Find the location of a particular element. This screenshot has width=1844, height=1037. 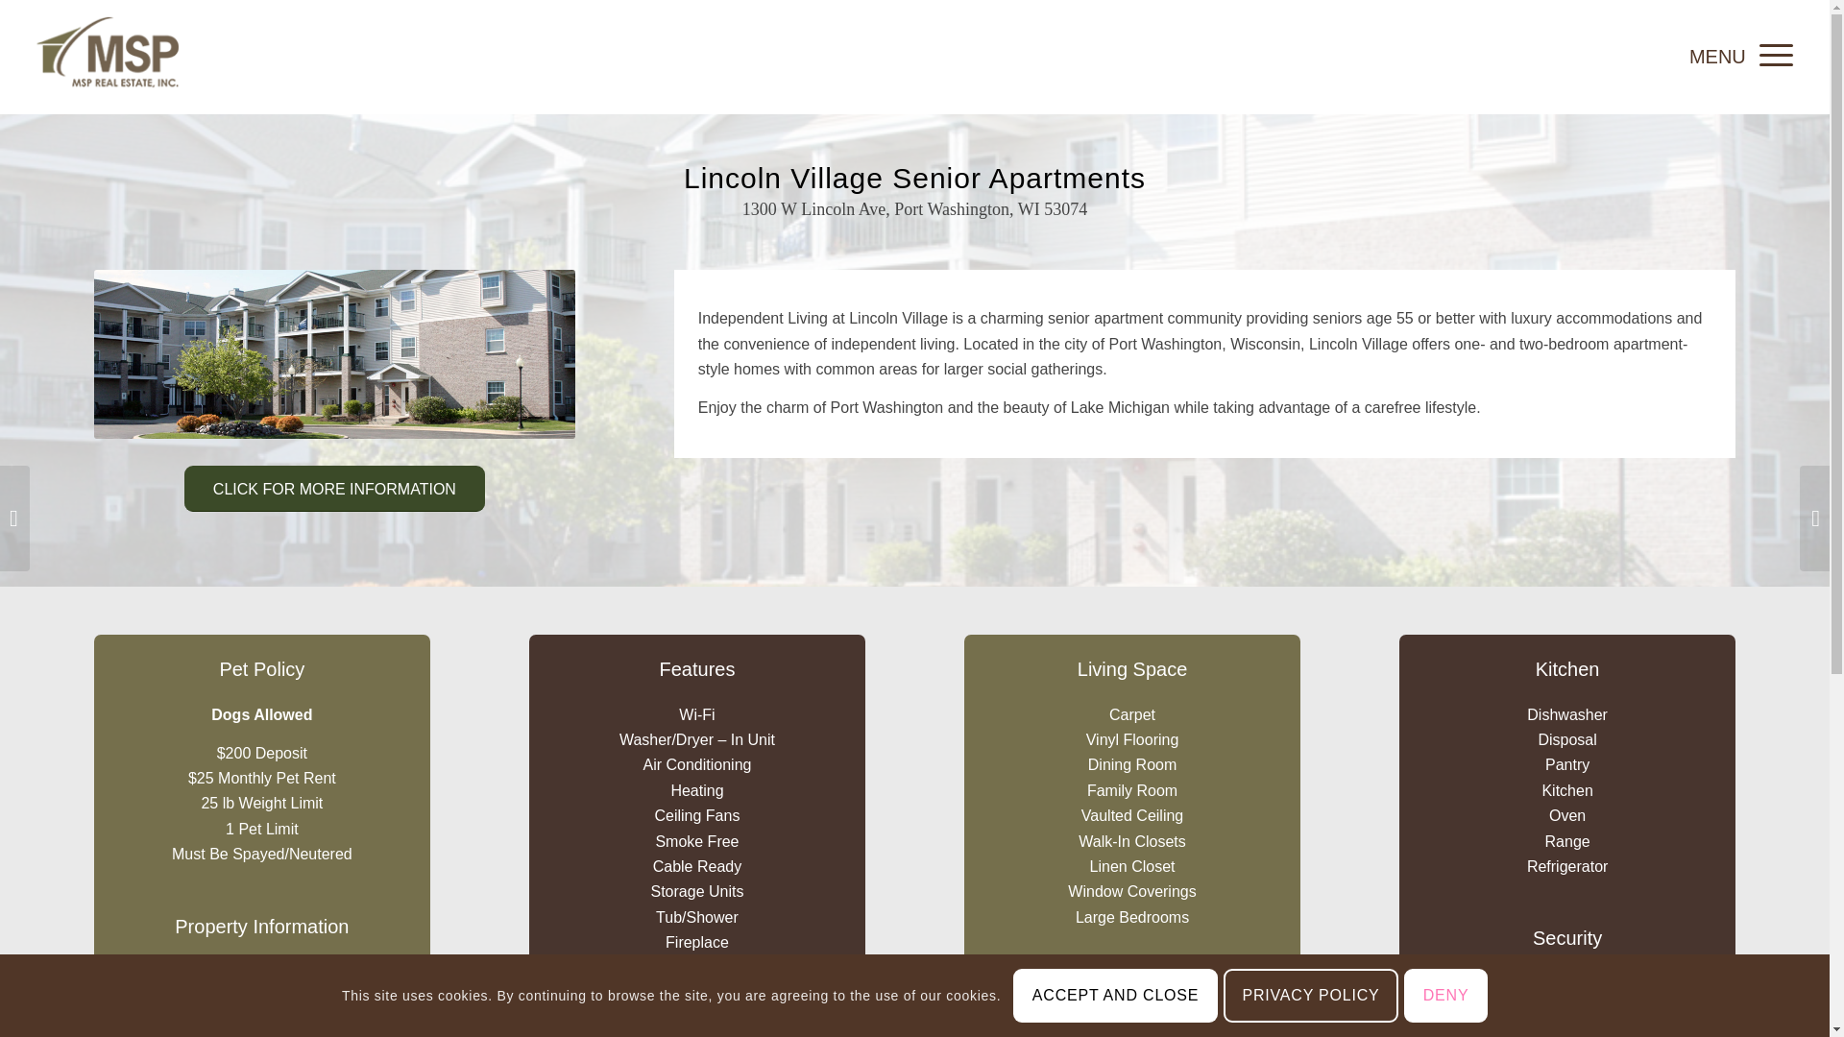

CLICK FOR MORE INFORMATION is located at coordinates (334, 488).